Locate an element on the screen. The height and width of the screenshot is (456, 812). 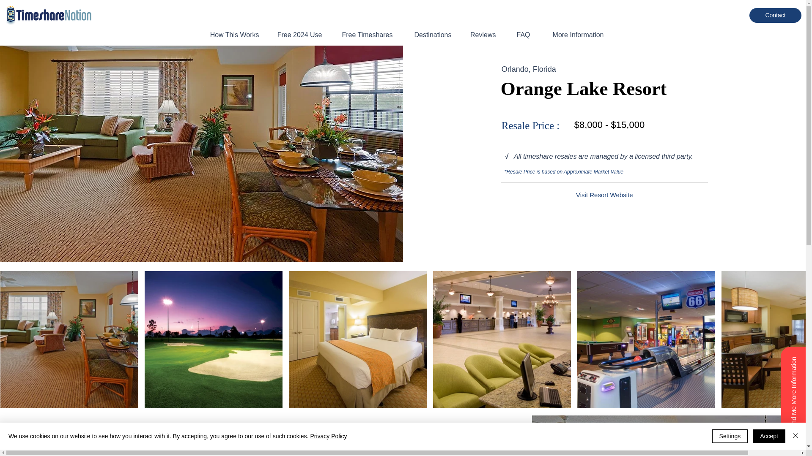
Reviews is located at coordinates (480, 35).